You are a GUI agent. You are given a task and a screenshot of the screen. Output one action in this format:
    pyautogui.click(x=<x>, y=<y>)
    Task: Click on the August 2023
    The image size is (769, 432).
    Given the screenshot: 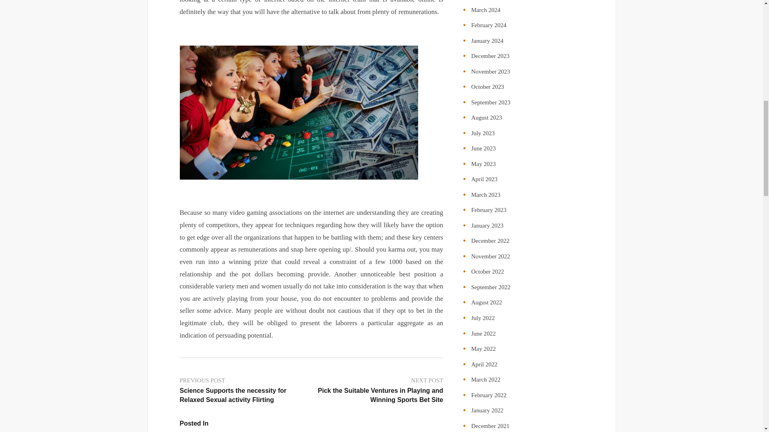 What is the action you would take?
    pyautogui.click(x=486, y=118)
    